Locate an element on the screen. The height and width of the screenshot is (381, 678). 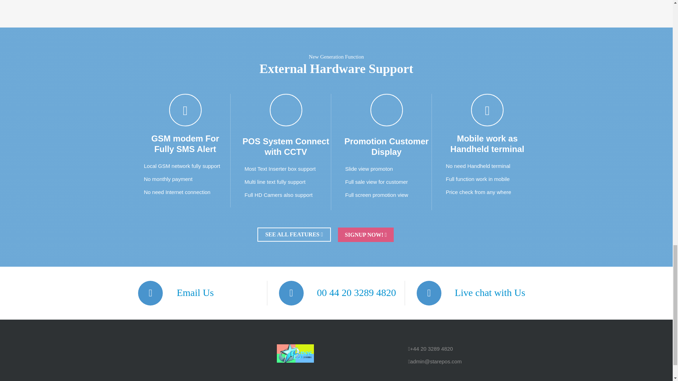
SIGNUP NOW! is located at coordinates (366, 234).